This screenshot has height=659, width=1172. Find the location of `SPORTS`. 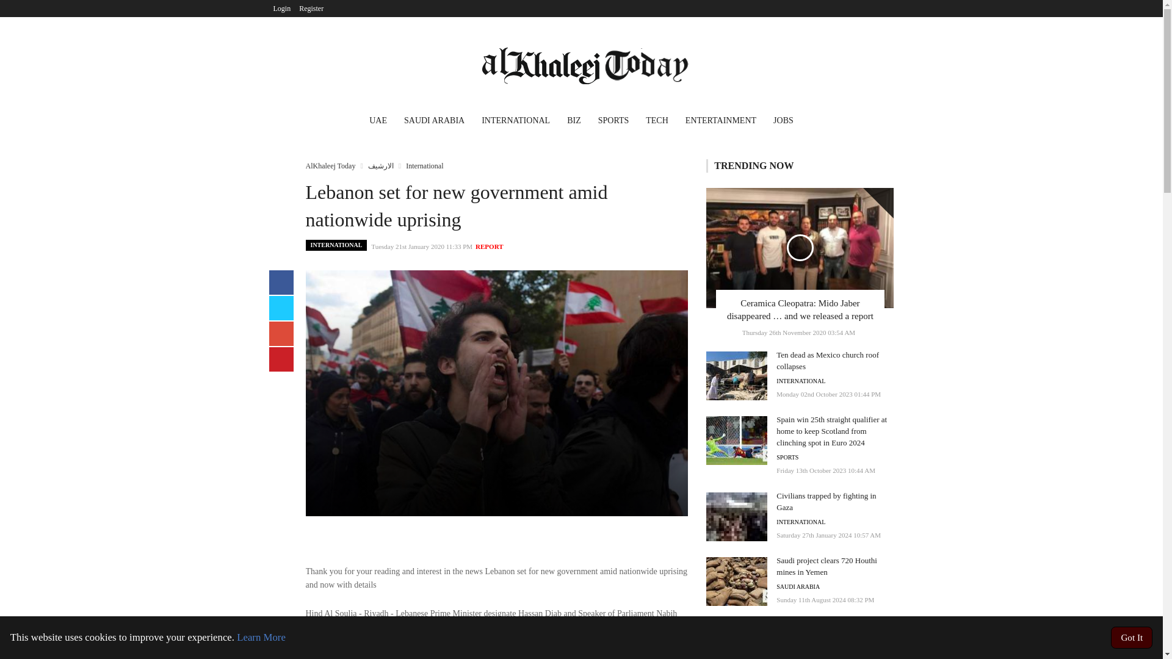

SPORTS is located at coordinates (613, 122).